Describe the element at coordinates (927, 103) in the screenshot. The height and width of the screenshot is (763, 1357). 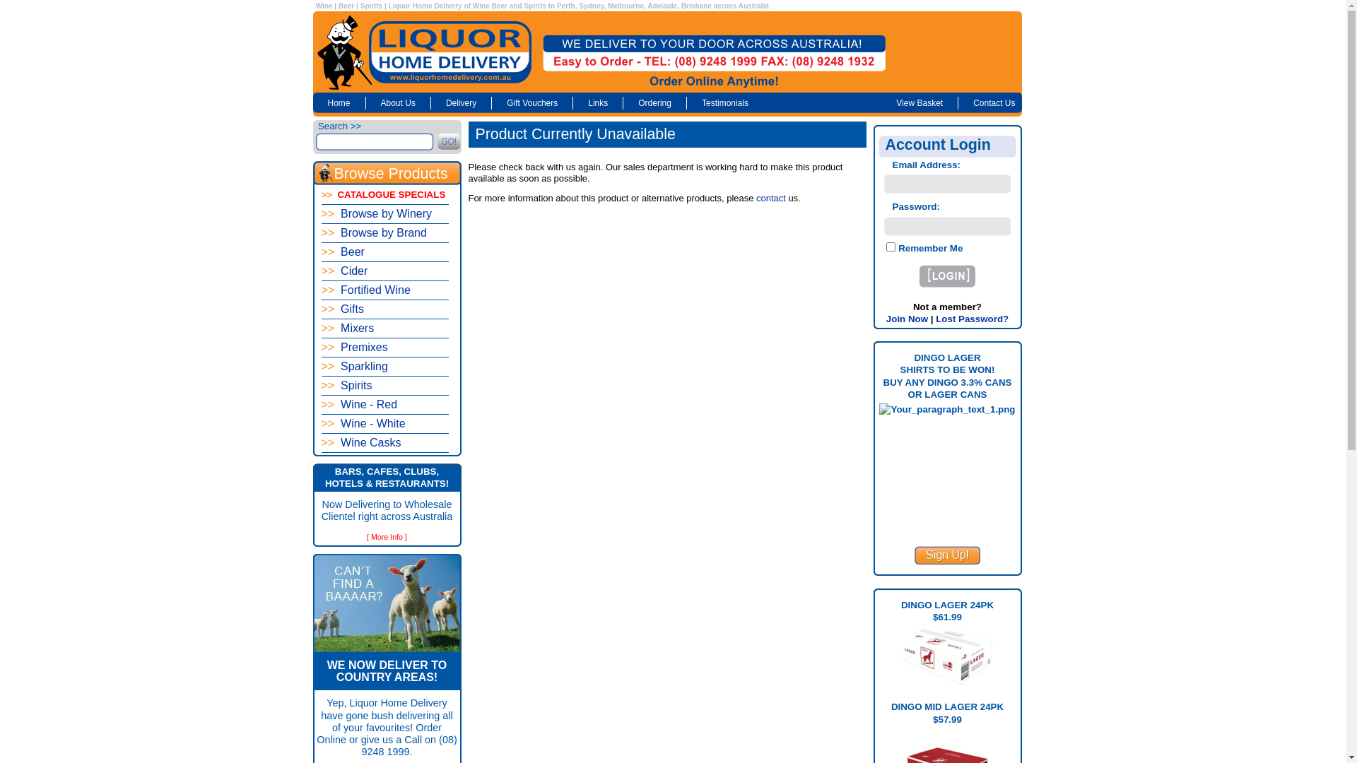
I see `View Basket` at that location.